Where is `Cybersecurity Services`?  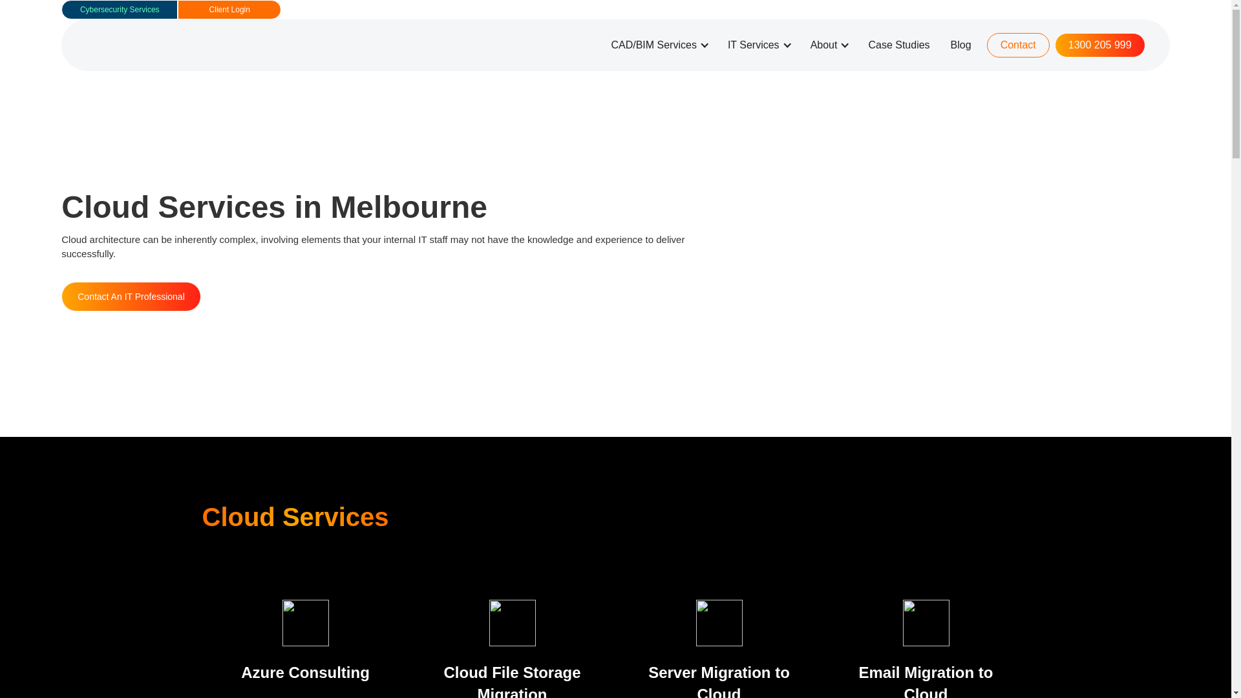
Cybersecurity Services is located at coordinates (120, 10).